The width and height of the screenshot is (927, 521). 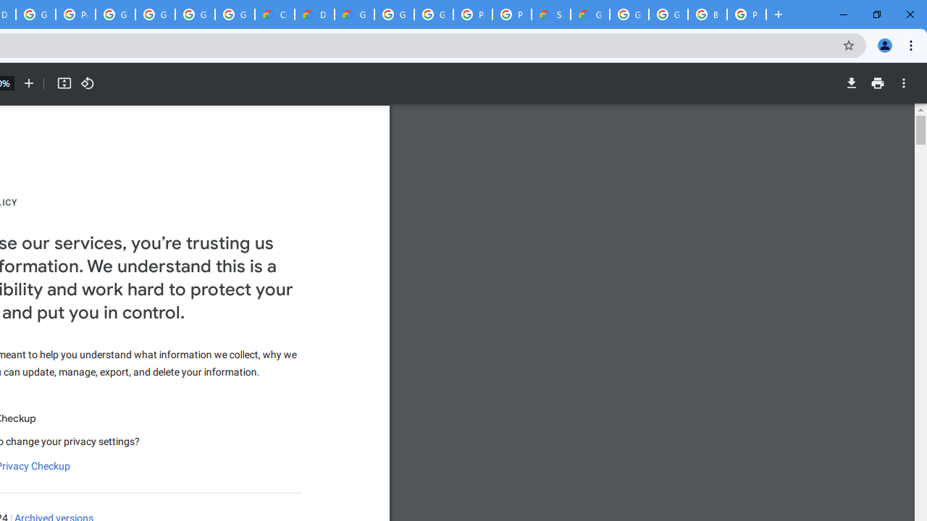 I want to click on Google Cloud Platform, so click(x=629, y=14).